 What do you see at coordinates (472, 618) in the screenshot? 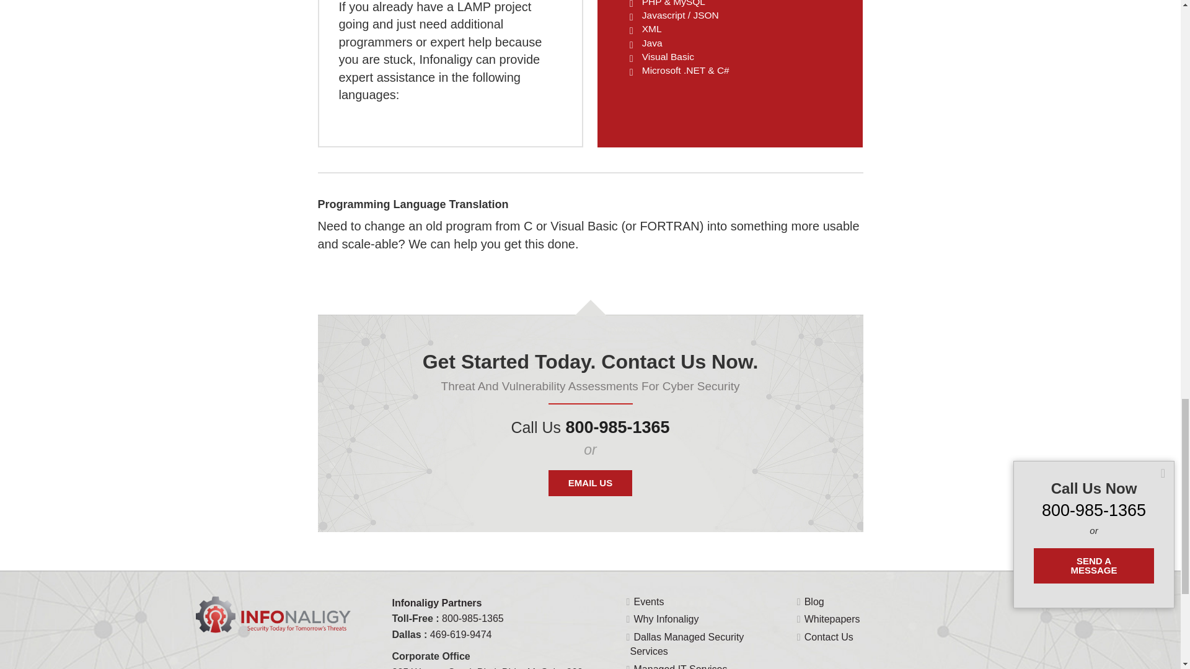
I see `800-985-1365` at bounding box center [472, 618].